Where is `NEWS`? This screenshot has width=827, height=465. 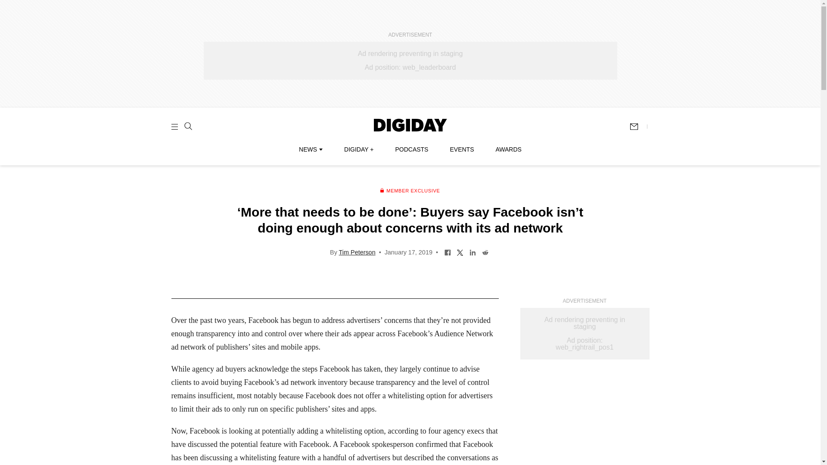 NEWS is located at coordinates (310, 149).